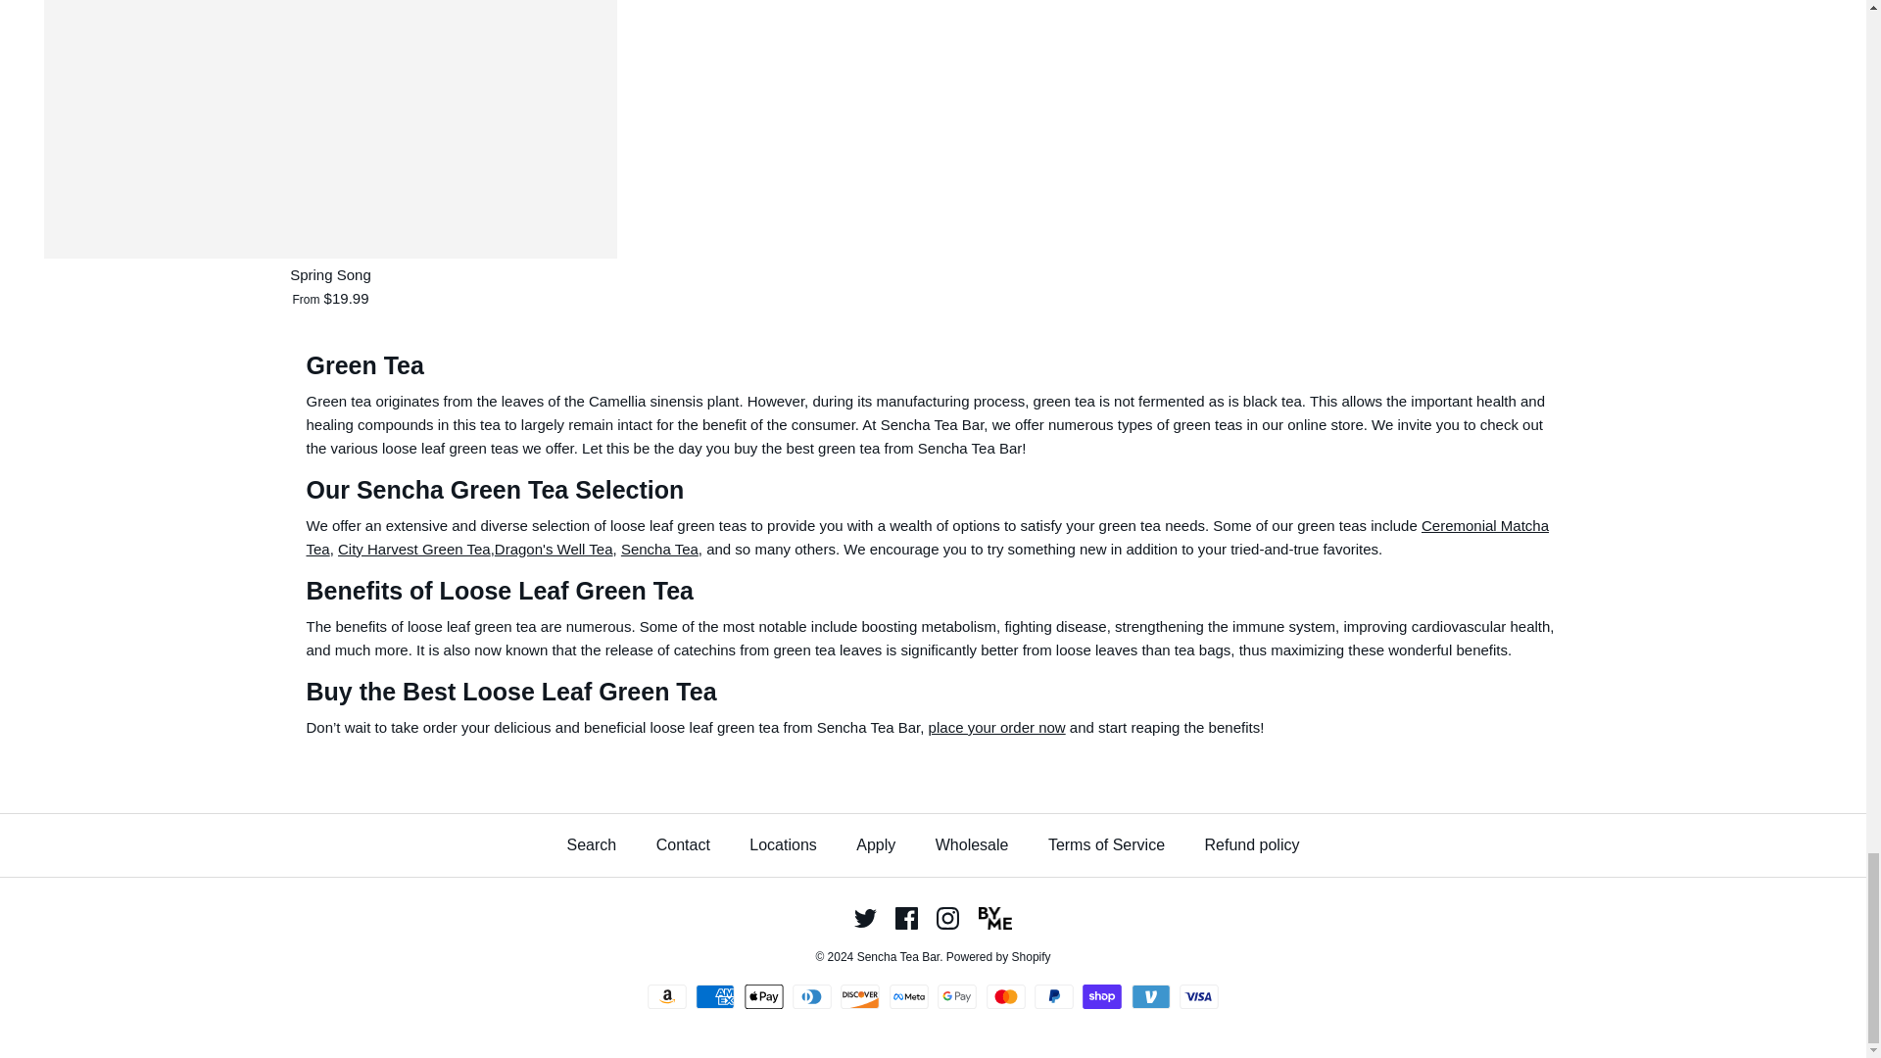  Describe the element at coordinates (956, 997) in the screenshot. I see `Google Pay` at that location.